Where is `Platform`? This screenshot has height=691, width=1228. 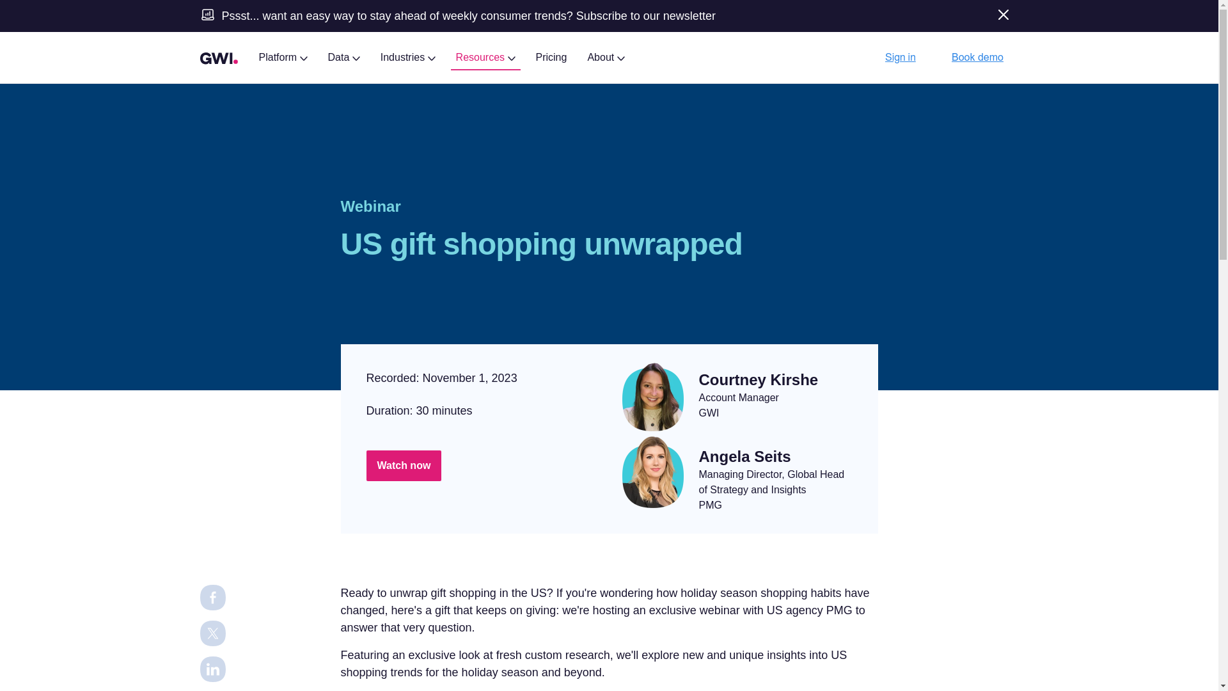 Platform is located at coordinates (282, 57).